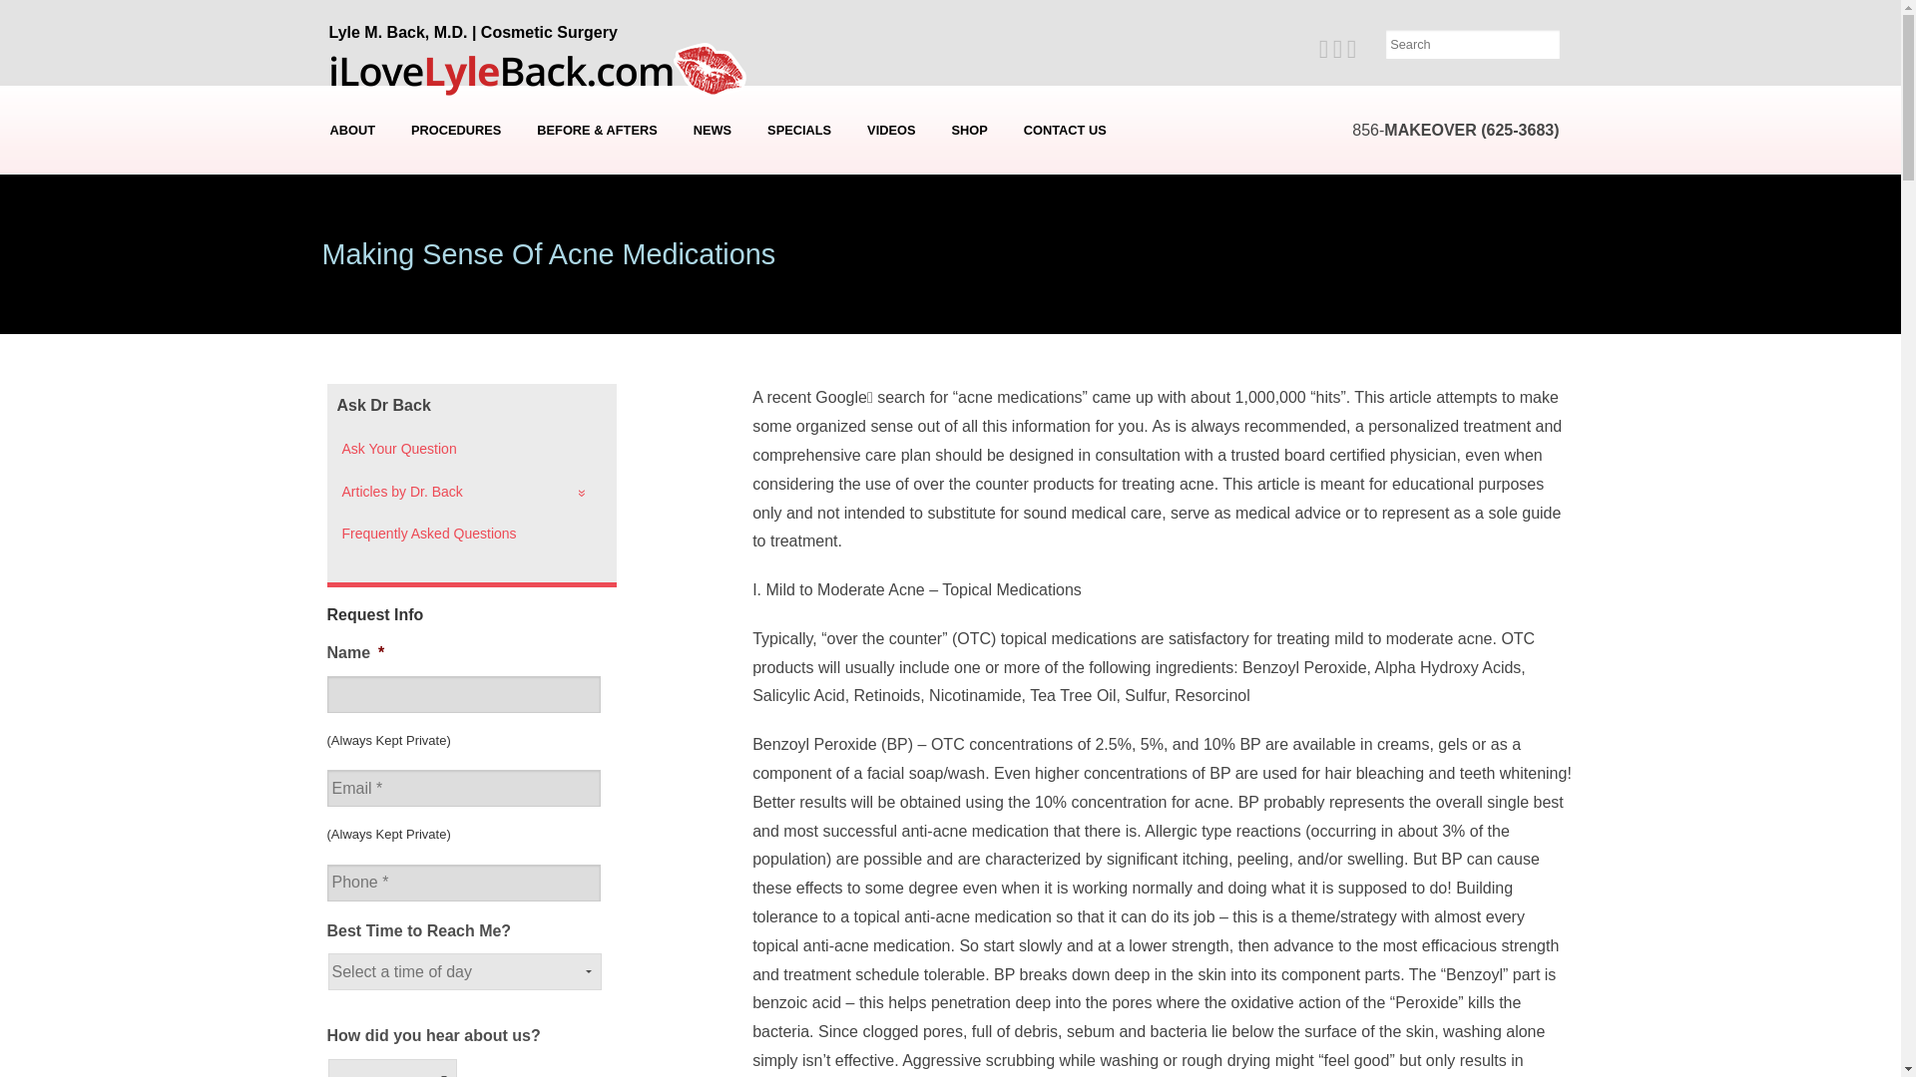 This screenshot has height=1077, width=1916. I want to click on SPECIALS, so click(799, 130).